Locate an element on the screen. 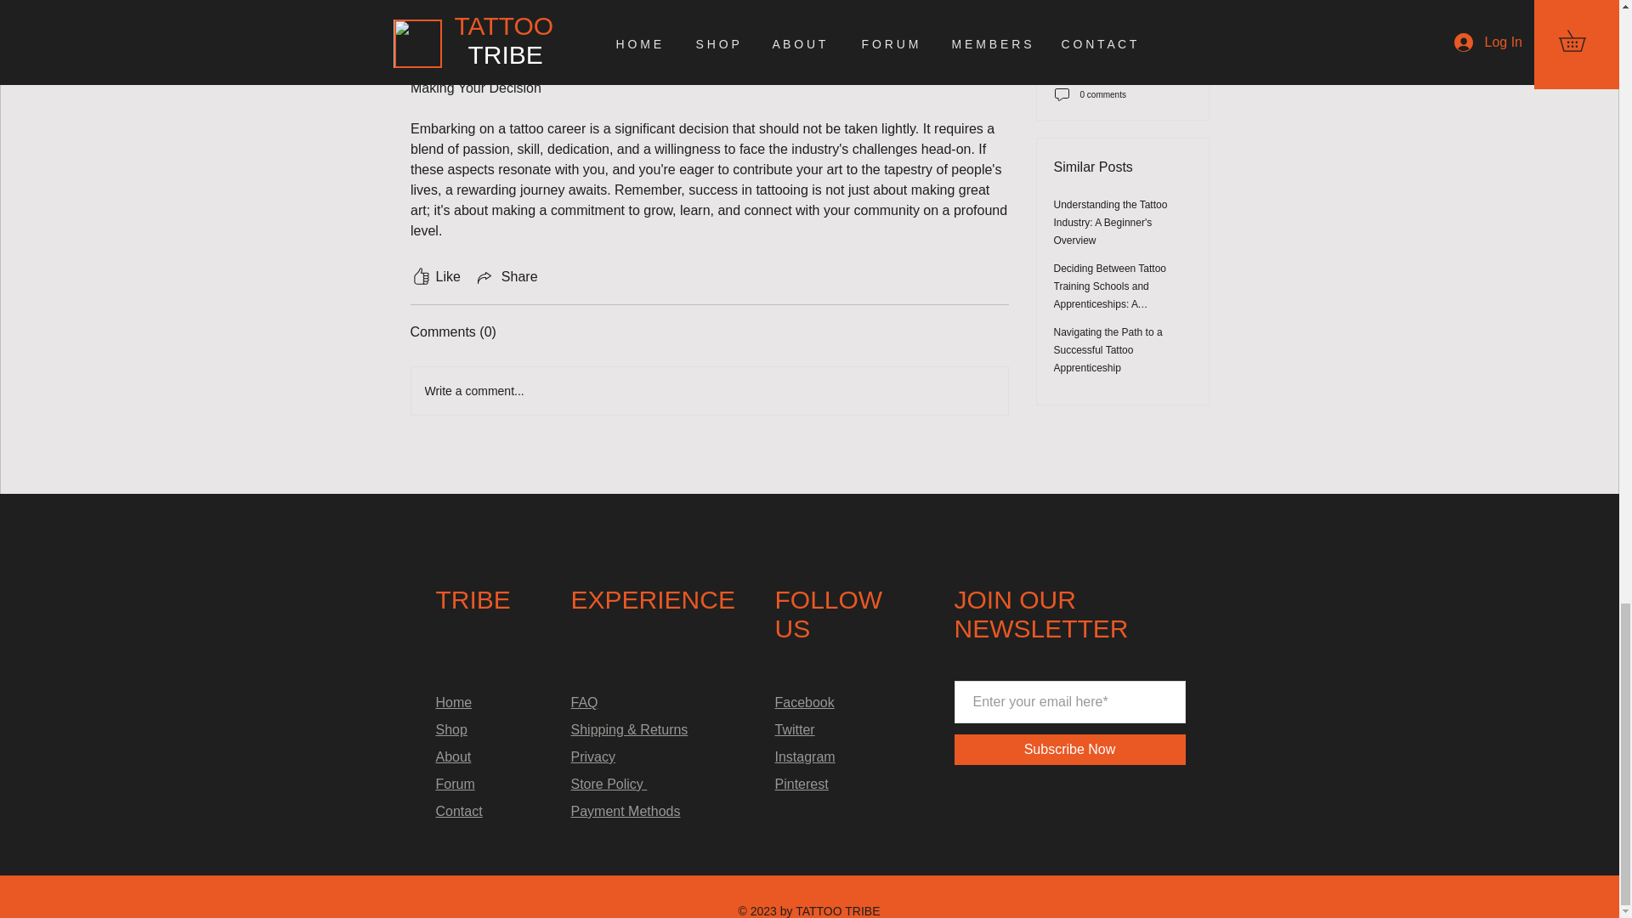 Image resolution: width=1632 pixels, height=918 pixels. Write a comment... is located at coordinates (709, 391).